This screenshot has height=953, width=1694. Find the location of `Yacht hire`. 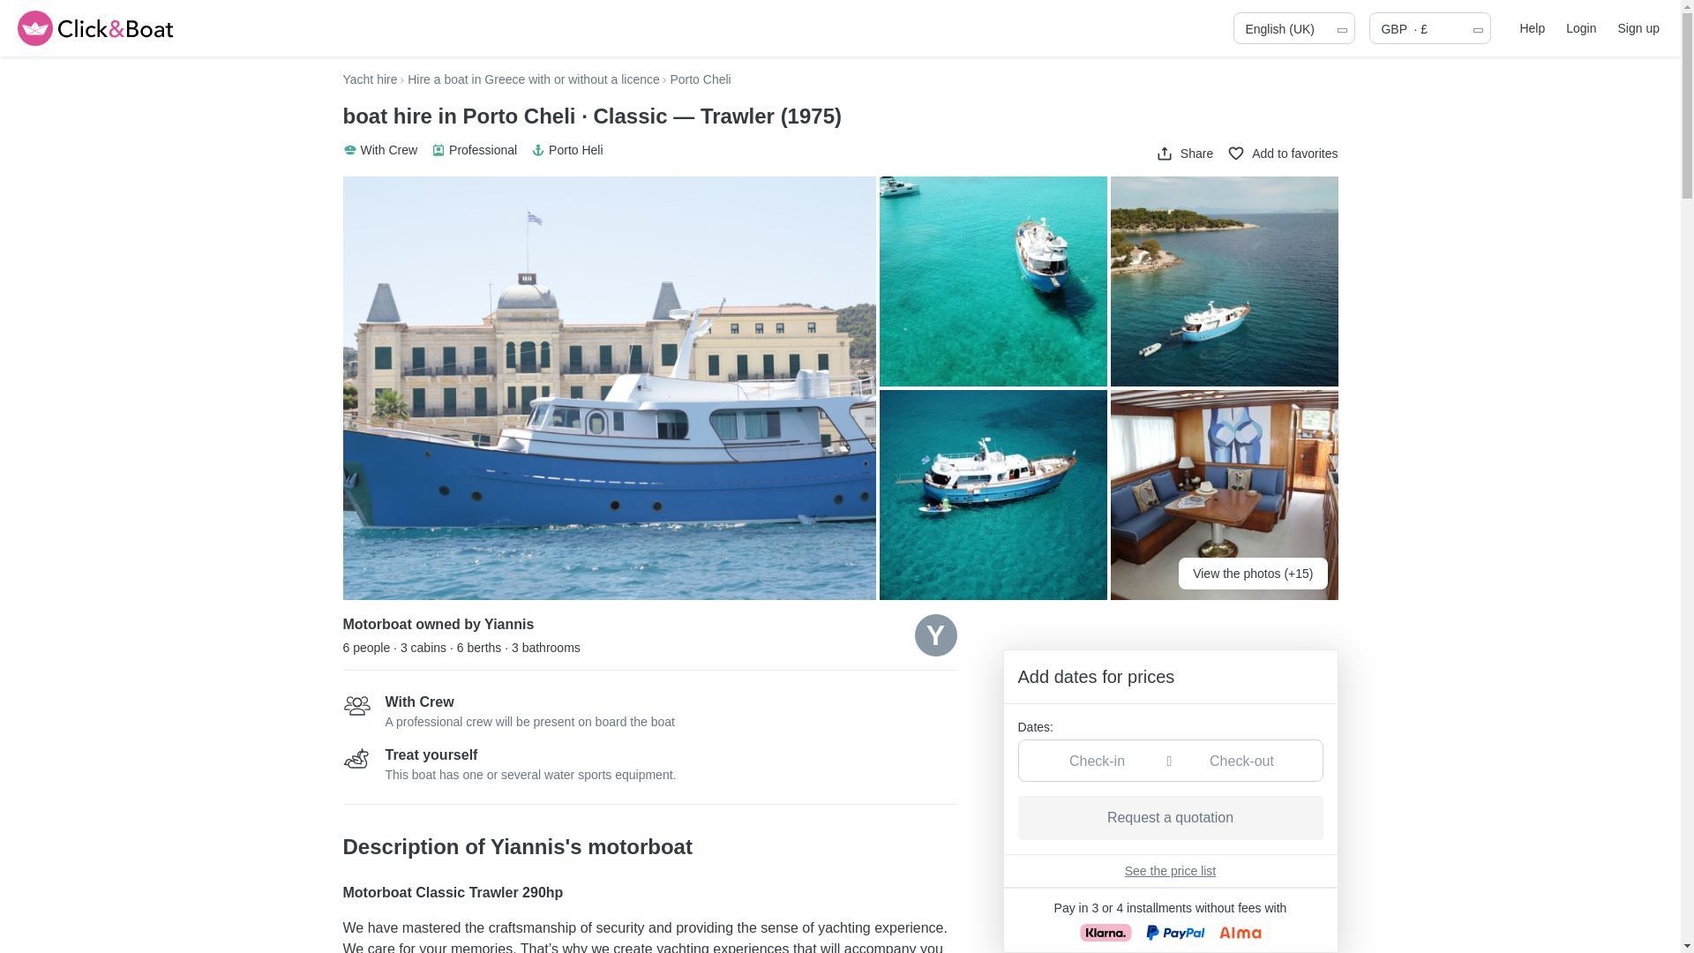

Yacht hire is located at coordinates (369, 79).